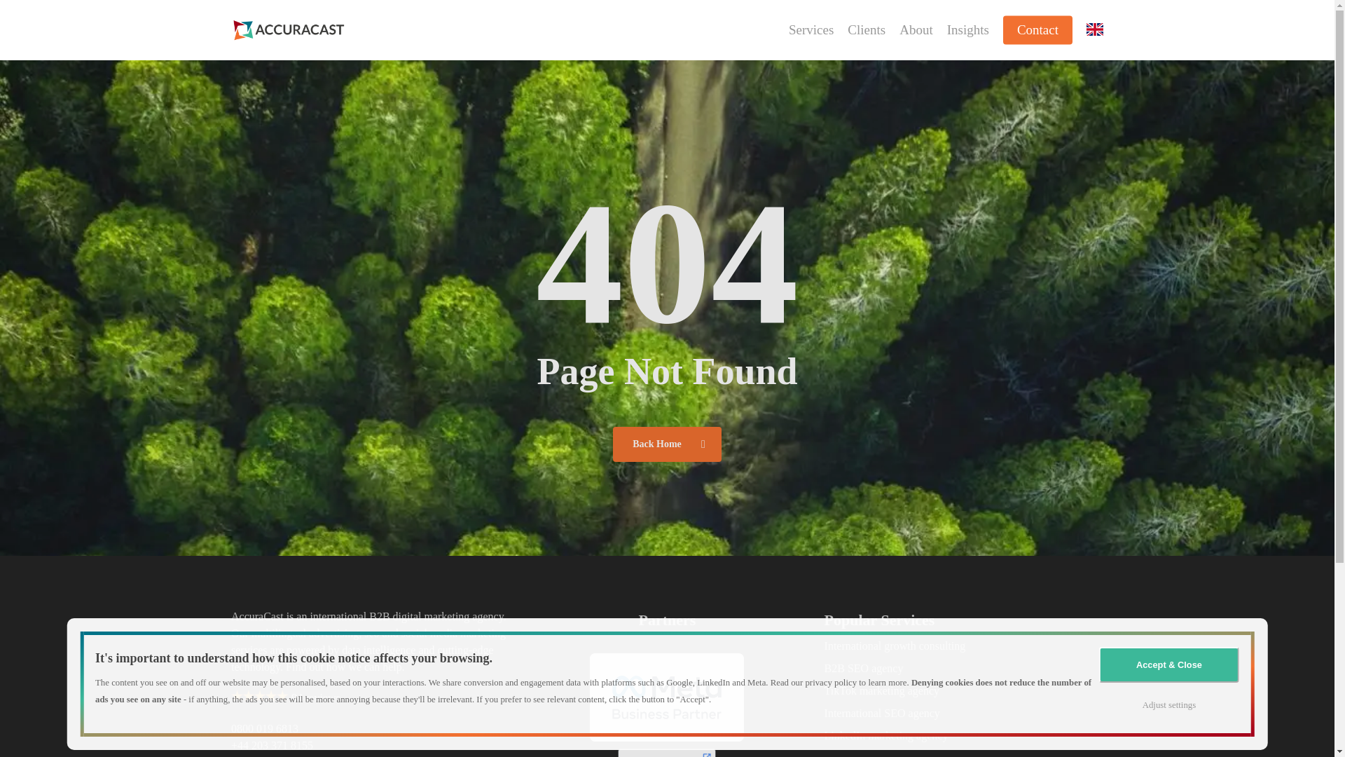 This screenshot has width=1345, height=757. I want to click on Services, so click(811, 31).